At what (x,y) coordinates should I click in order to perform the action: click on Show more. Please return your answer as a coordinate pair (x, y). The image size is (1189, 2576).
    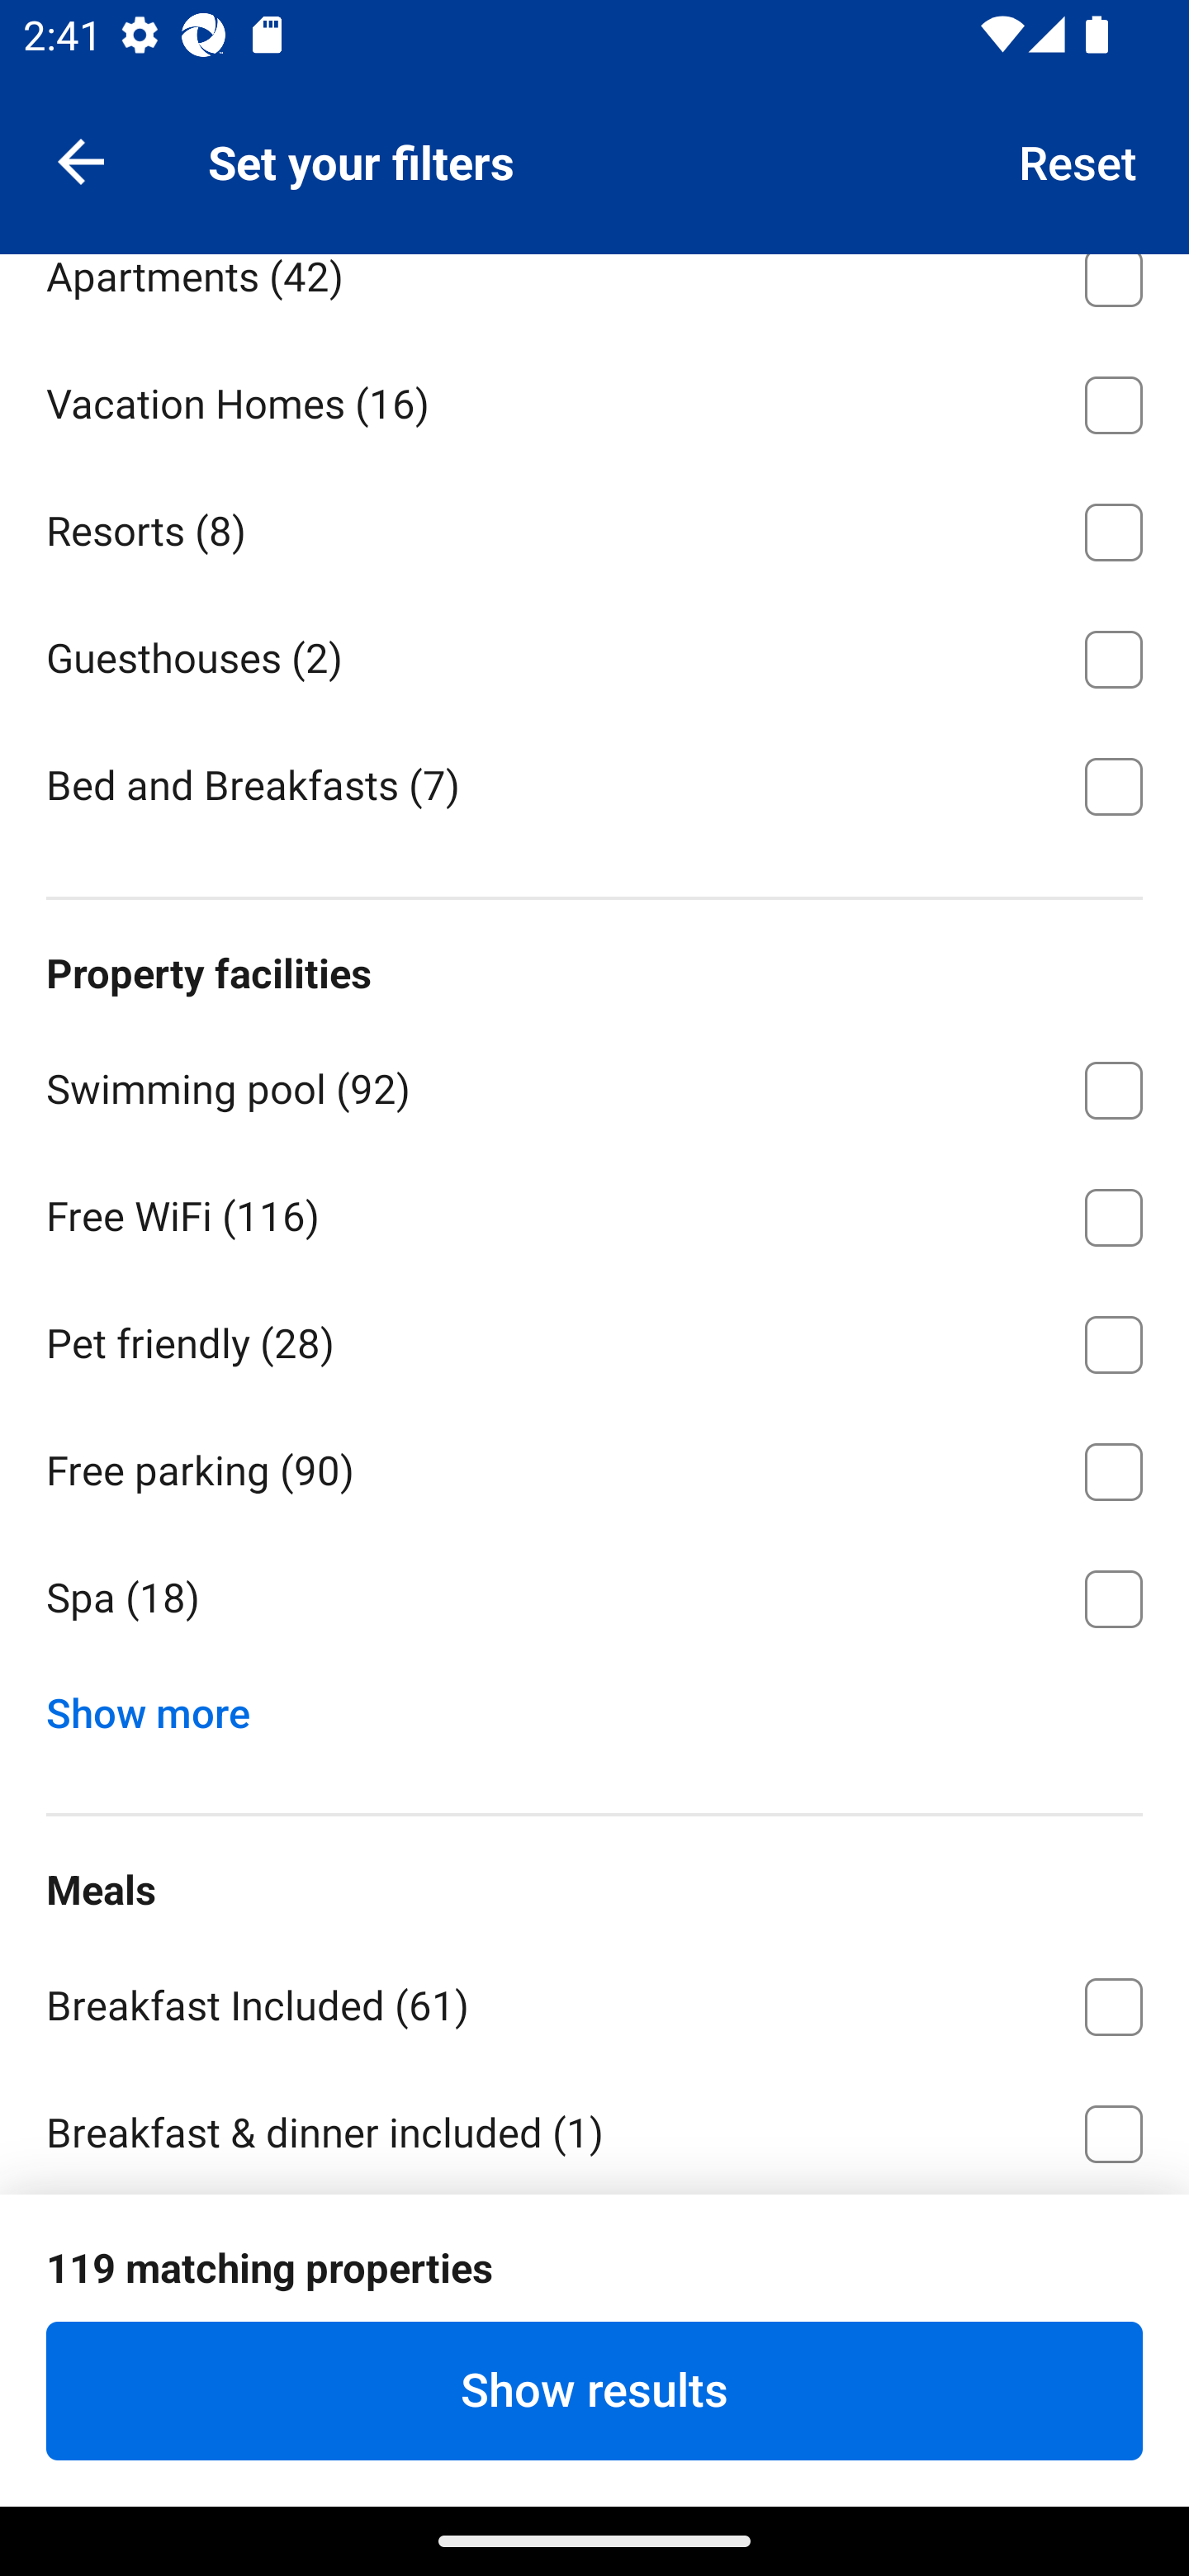
    Looking at the image, I should click on (160, 1706).